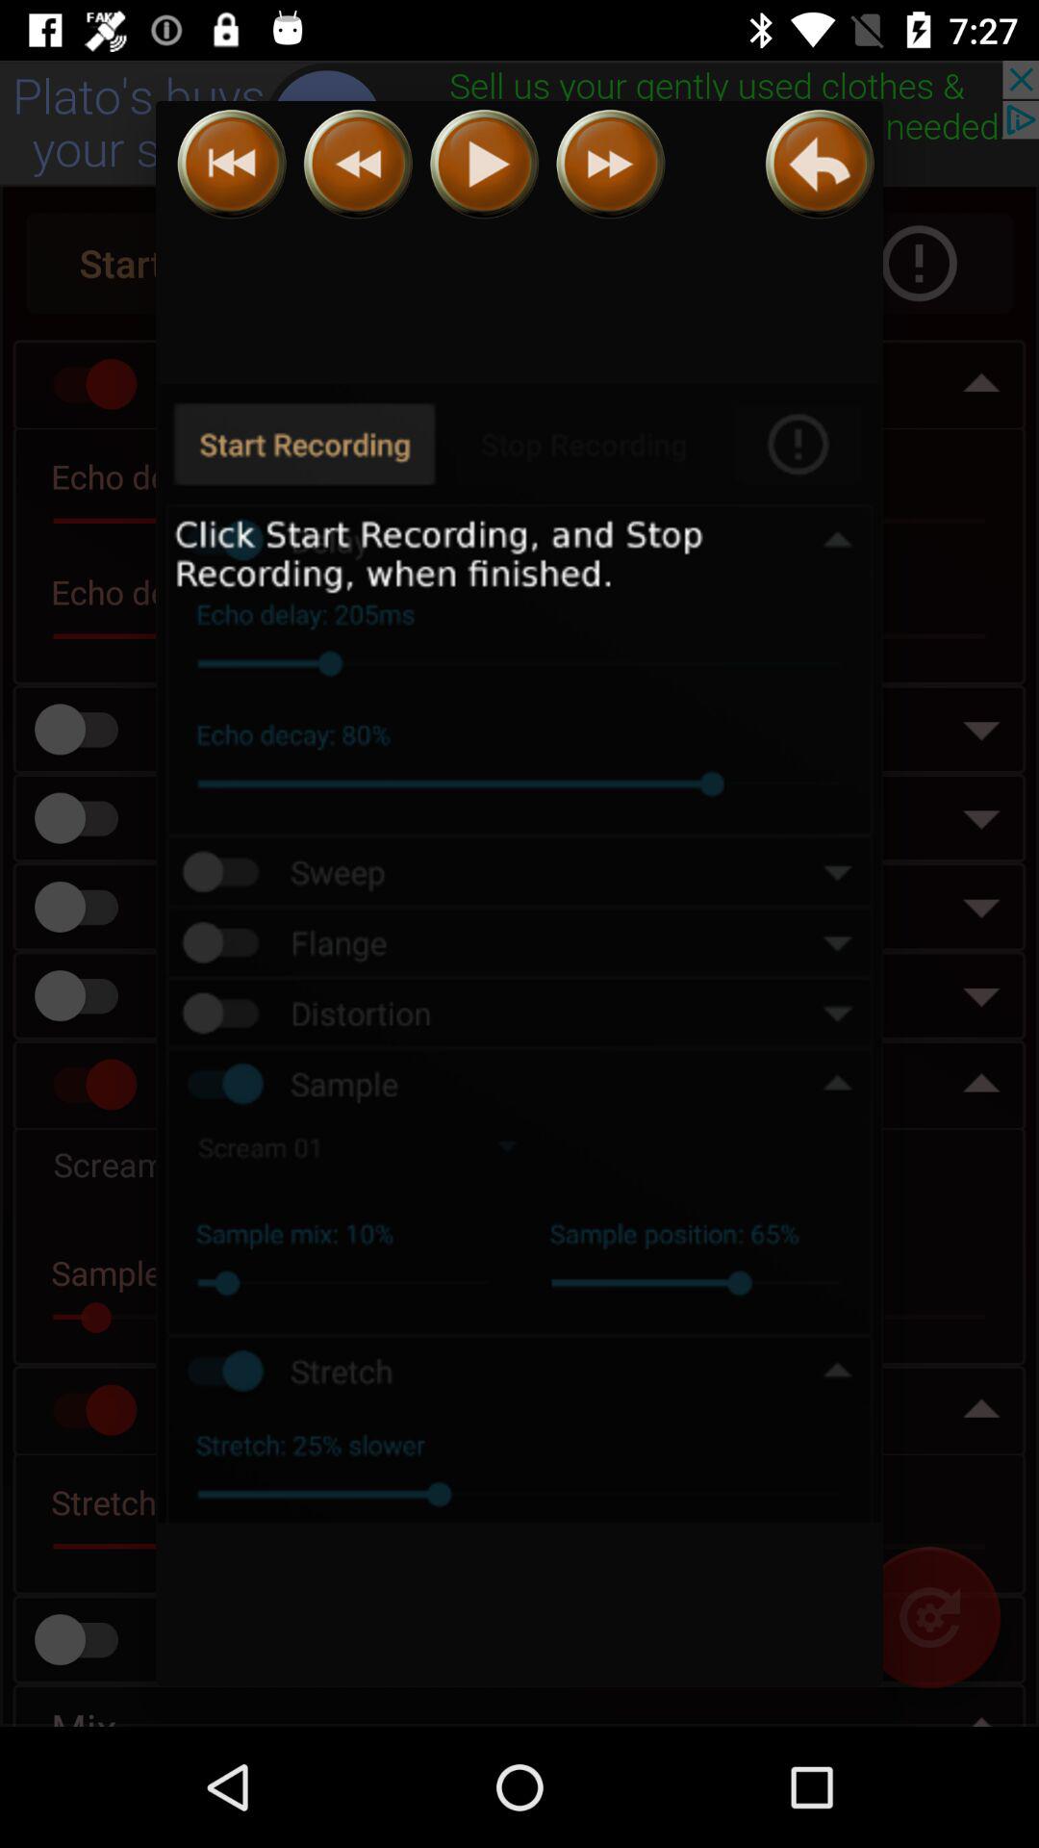  What do you see at coordinates (358, 164) in the screenshot?
I see `go back to the start of the recording` at bounding box center [358, 164].